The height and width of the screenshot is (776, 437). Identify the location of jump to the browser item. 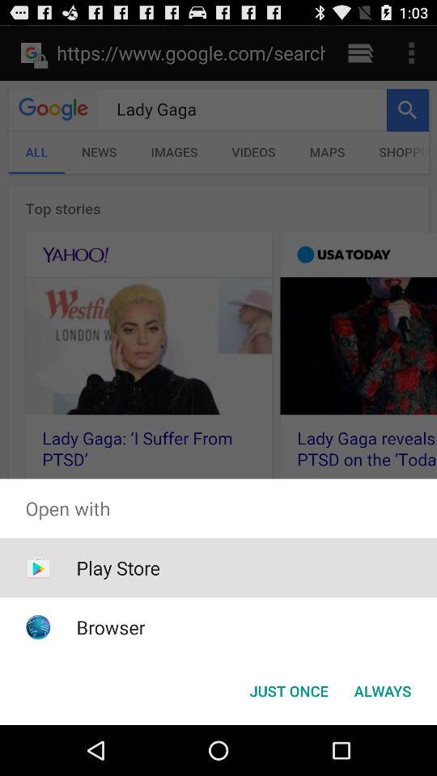
(110, 627).